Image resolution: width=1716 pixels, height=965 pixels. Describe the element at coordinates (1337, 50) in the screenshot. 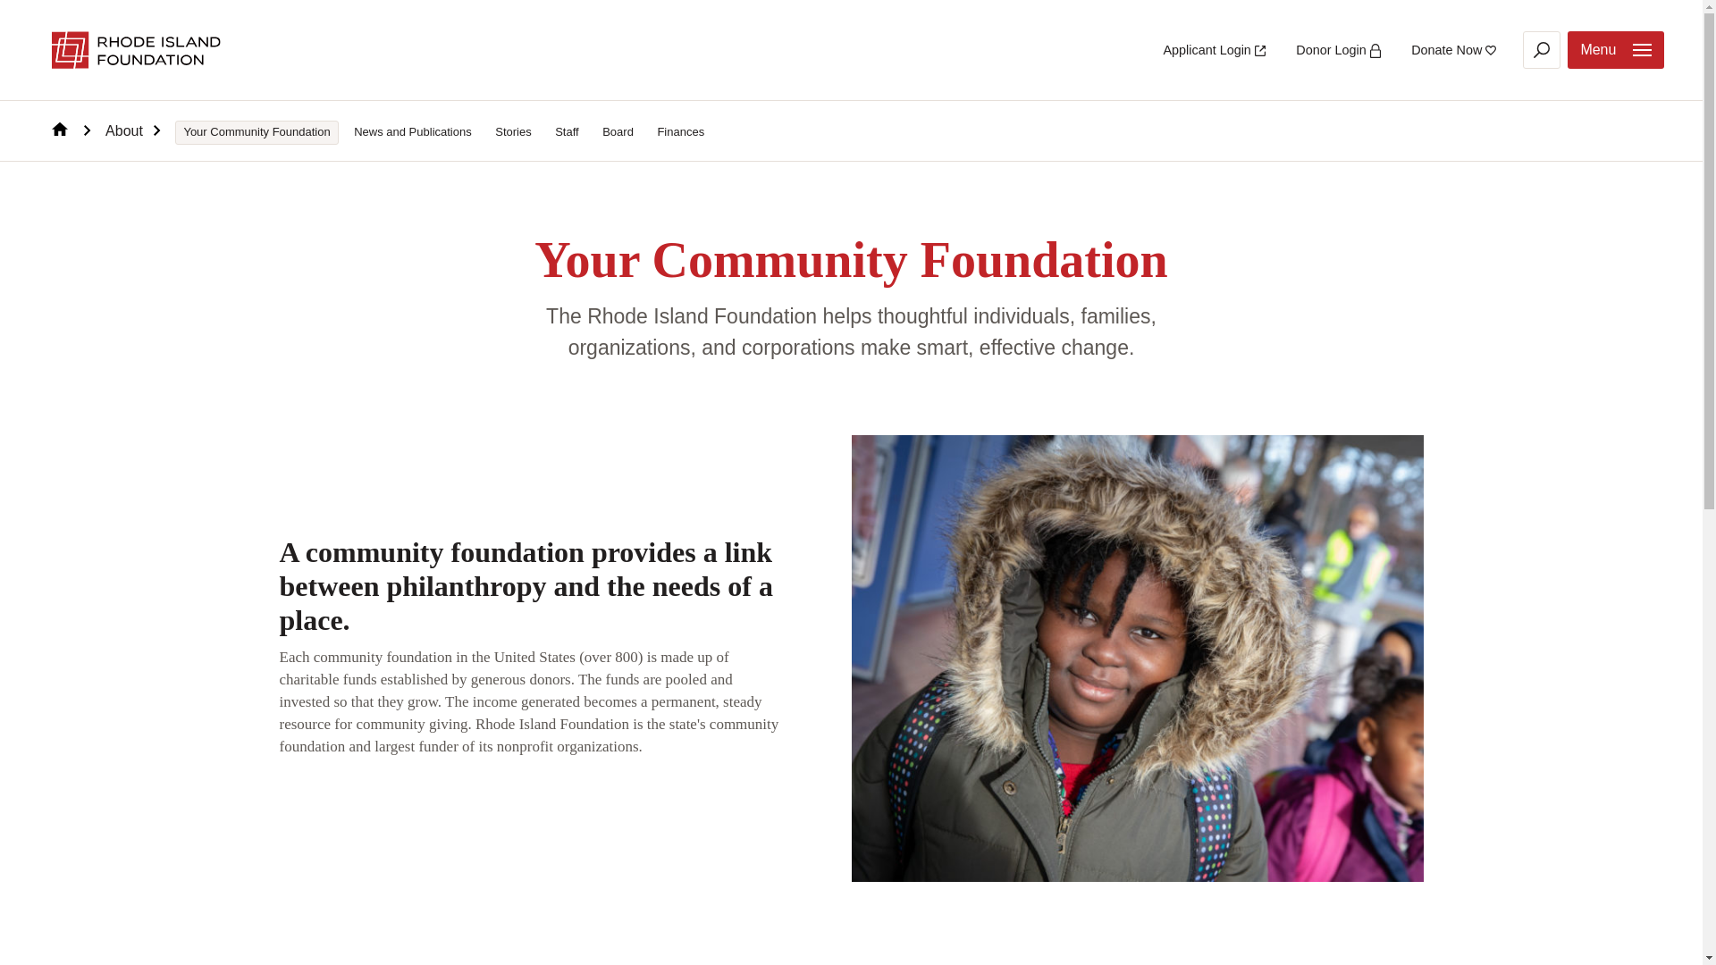

I see `Donor Login` at that location.